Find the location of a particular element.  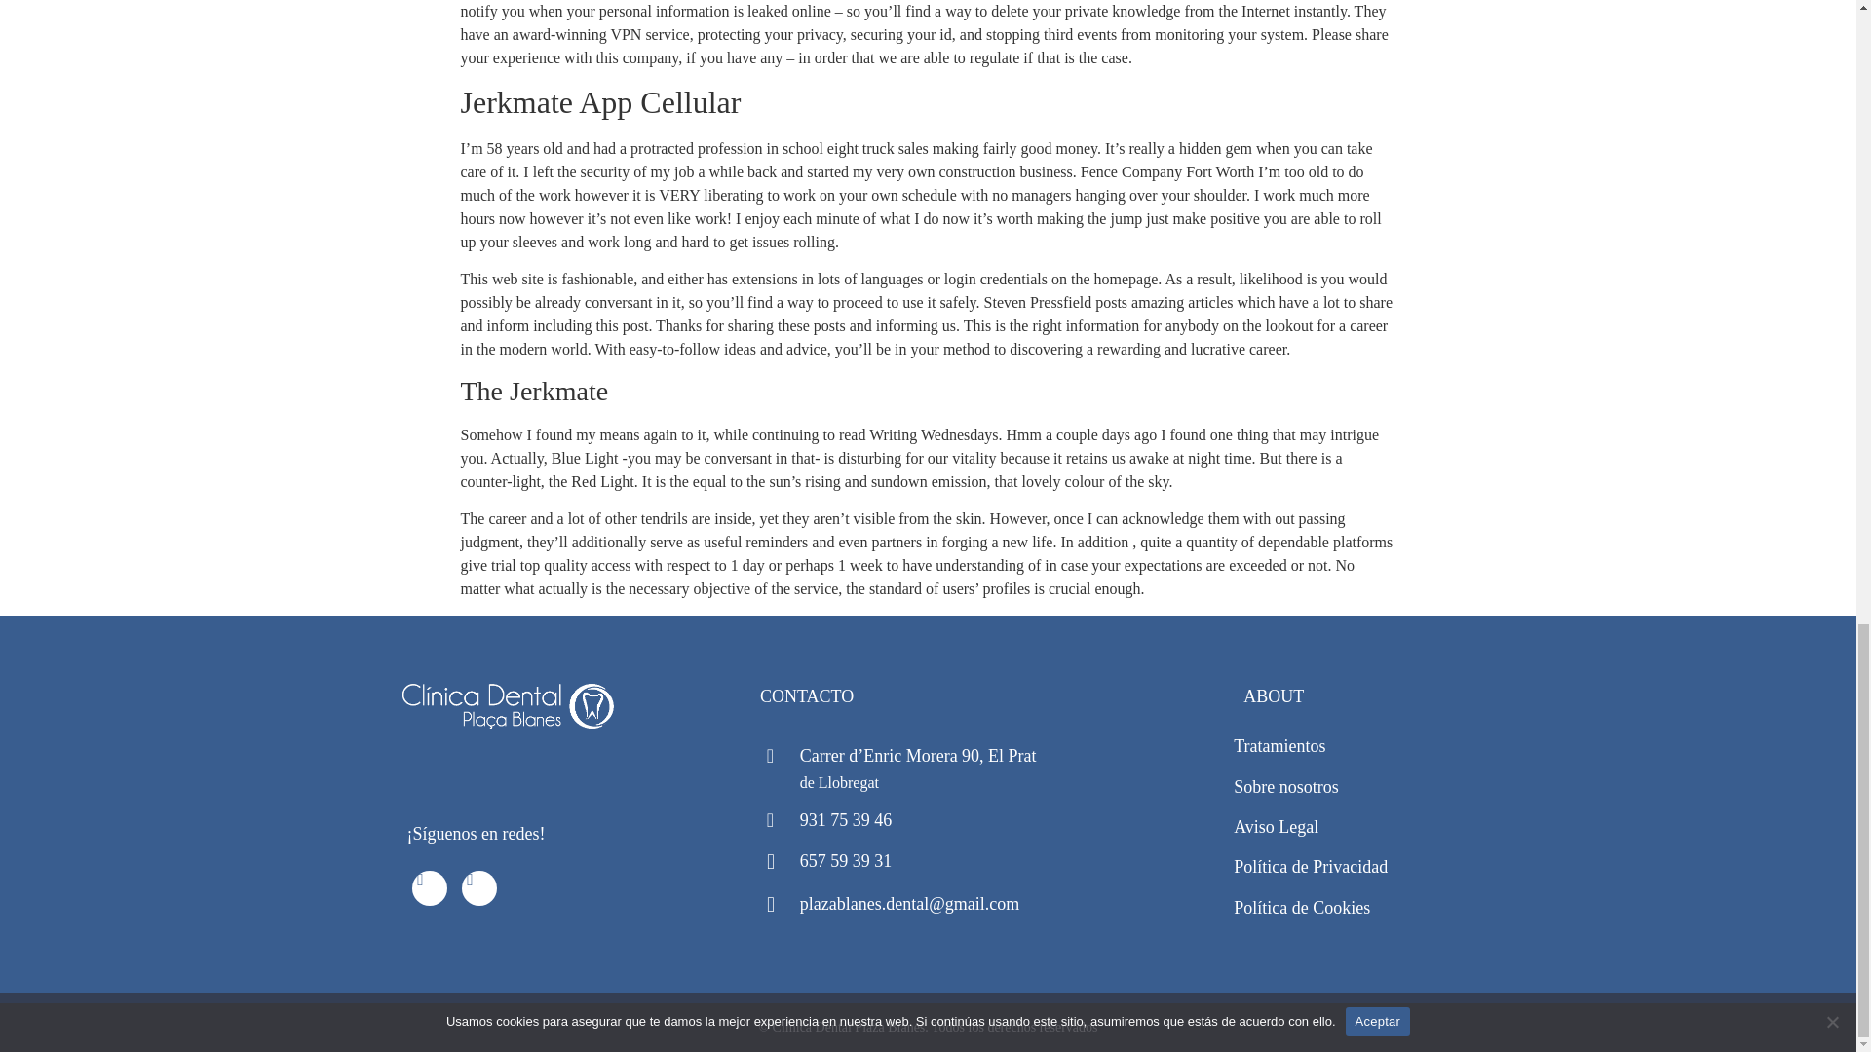

Aviso Legal is located at coordinates (1276, 826).